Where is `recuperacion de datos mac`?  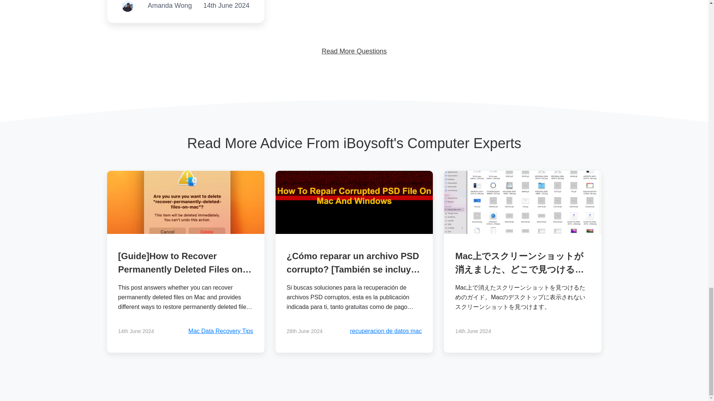 recuperacion de datos mac is located at coordinates (386, 331).